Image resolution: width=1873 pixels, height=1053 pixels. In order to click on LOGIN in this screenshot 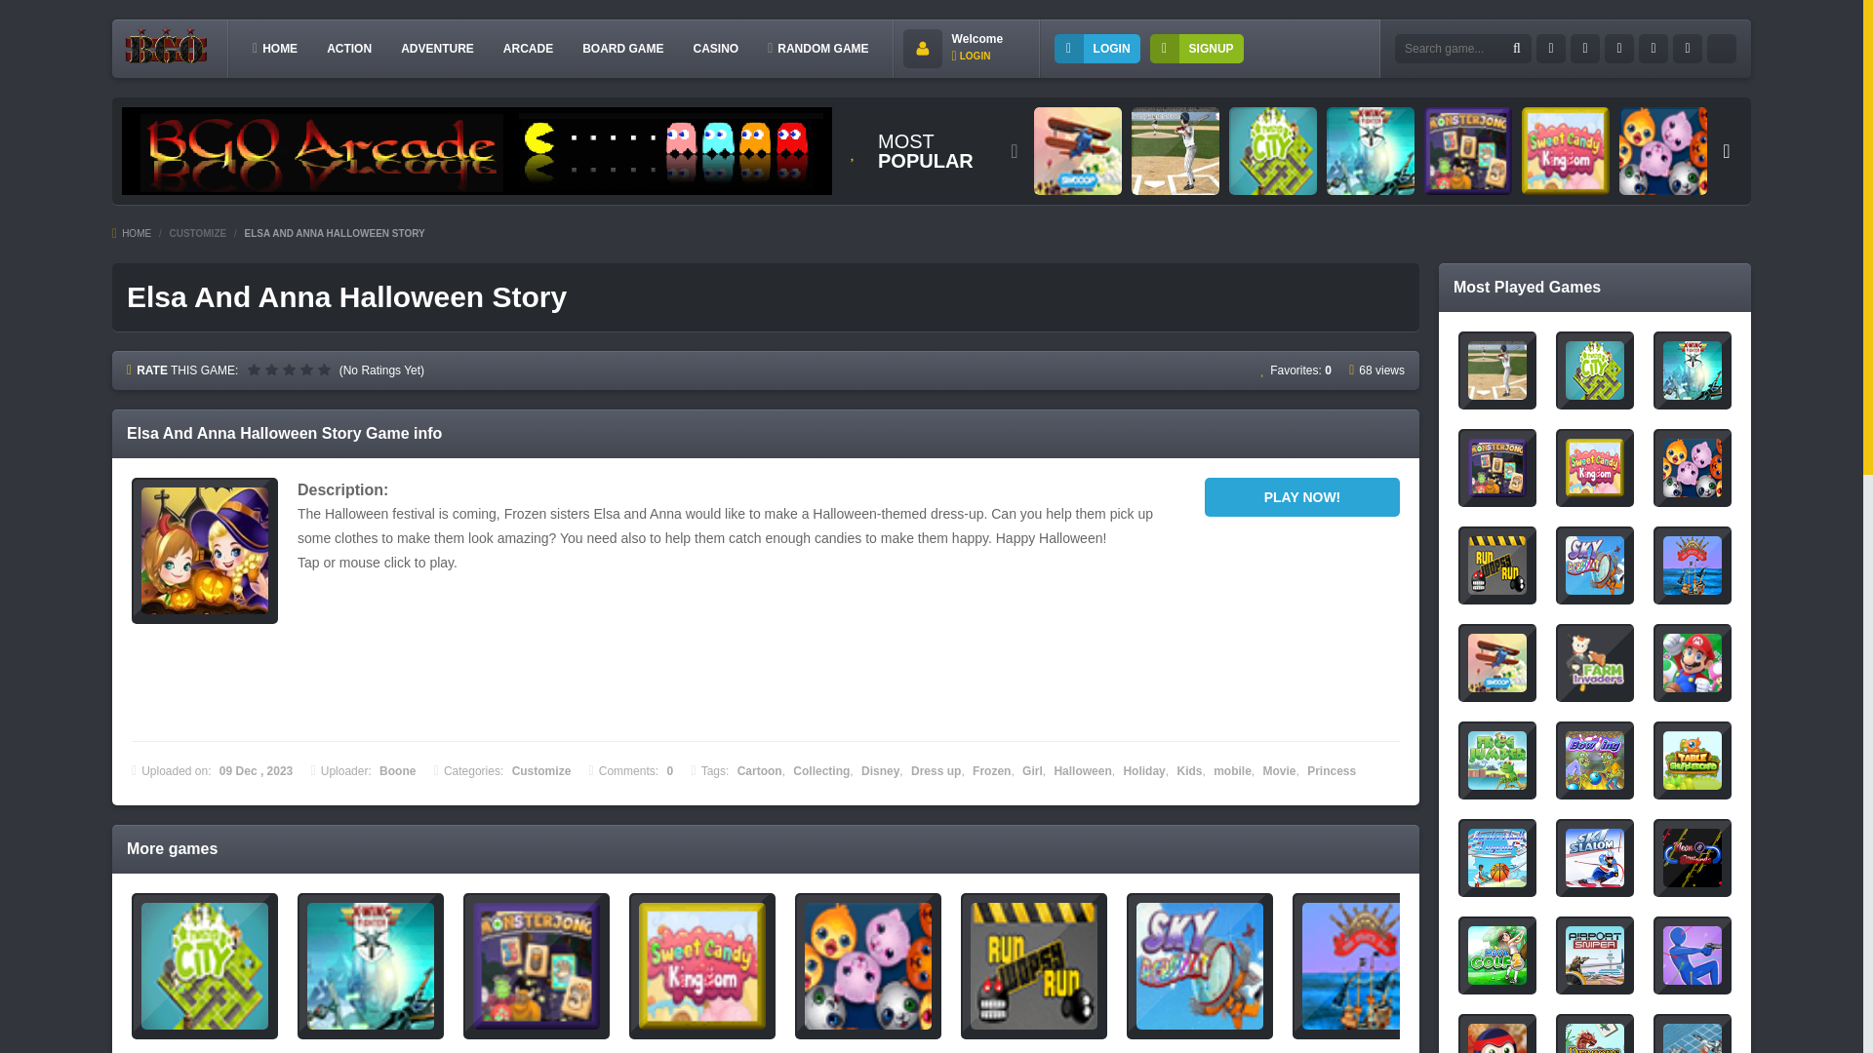, I will do `click(1096, 48)`.